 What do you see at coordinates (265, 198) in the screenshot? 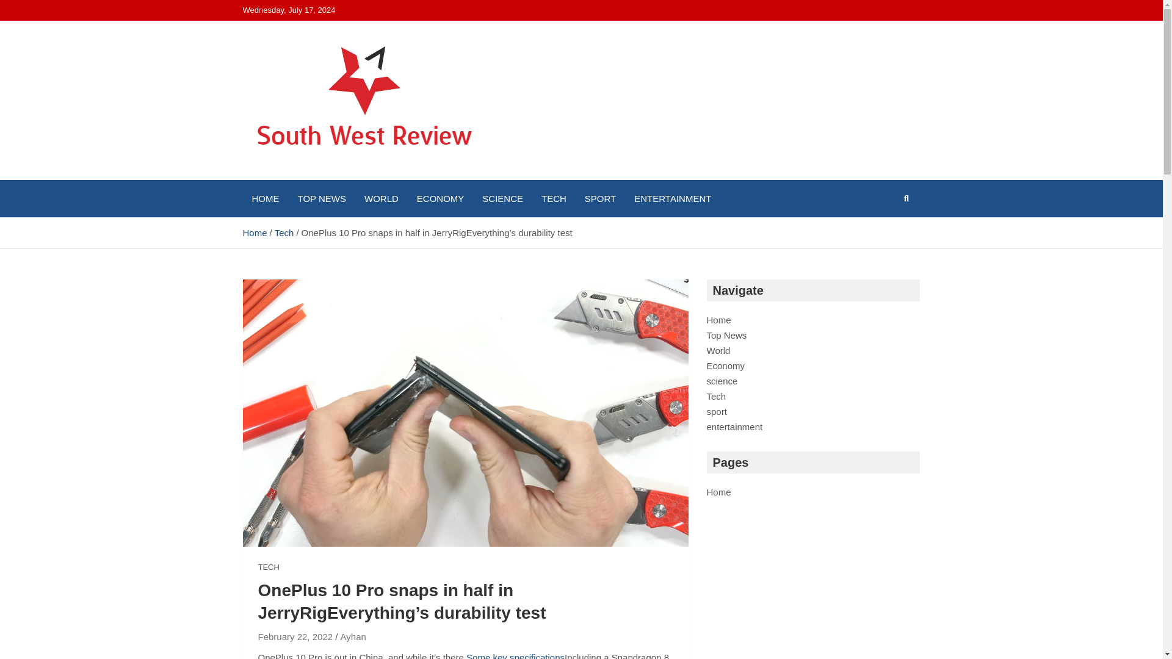
I see `HOME` at bounding box center [265, 198].